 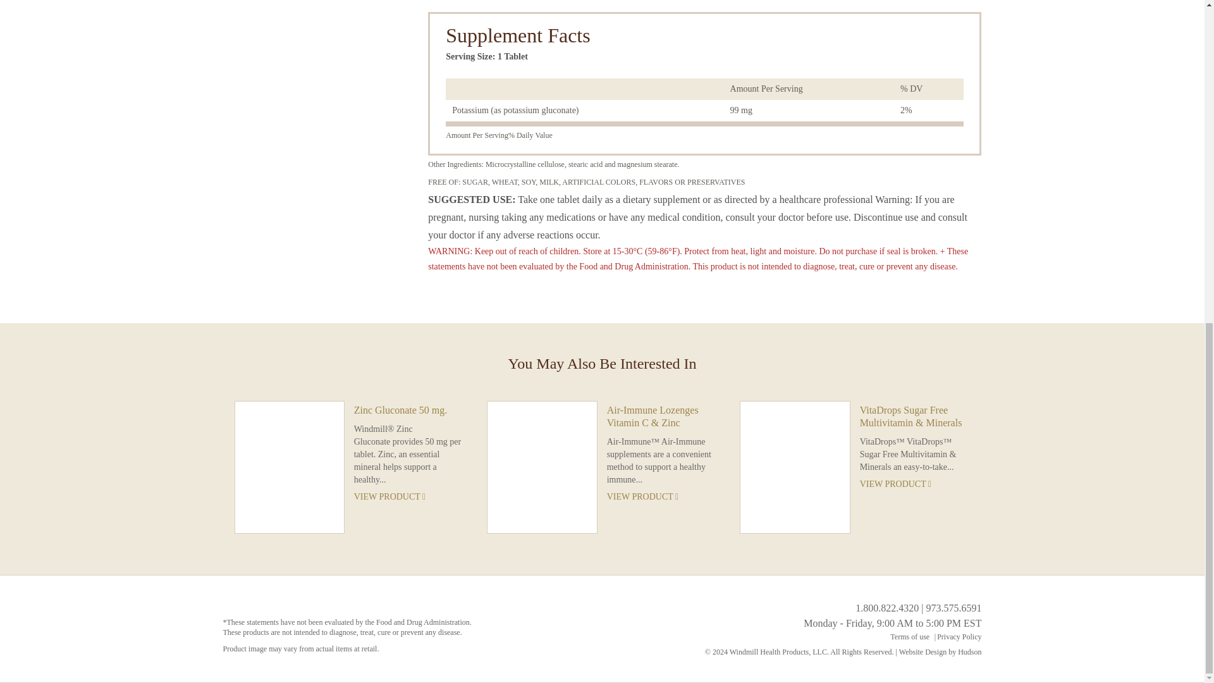 I want to click on Hudson, so click(x=969, y=651).